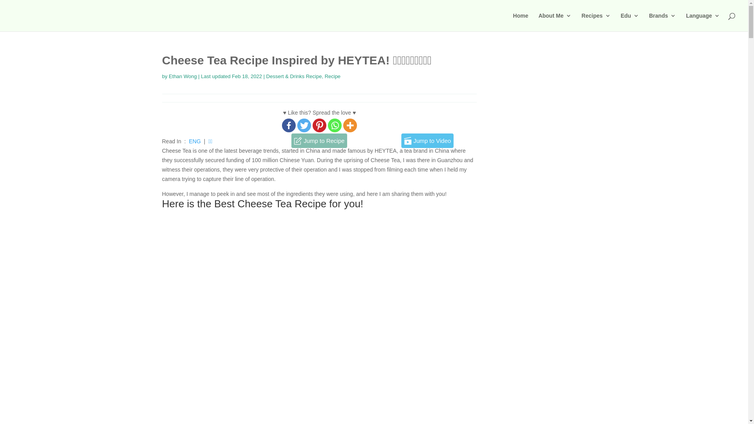 This screenshot has width=754, height=424. What do you see at coordinates (183, 76) in the screenshot?
I see `Ethan Wong` at bounding box center [183, 76].